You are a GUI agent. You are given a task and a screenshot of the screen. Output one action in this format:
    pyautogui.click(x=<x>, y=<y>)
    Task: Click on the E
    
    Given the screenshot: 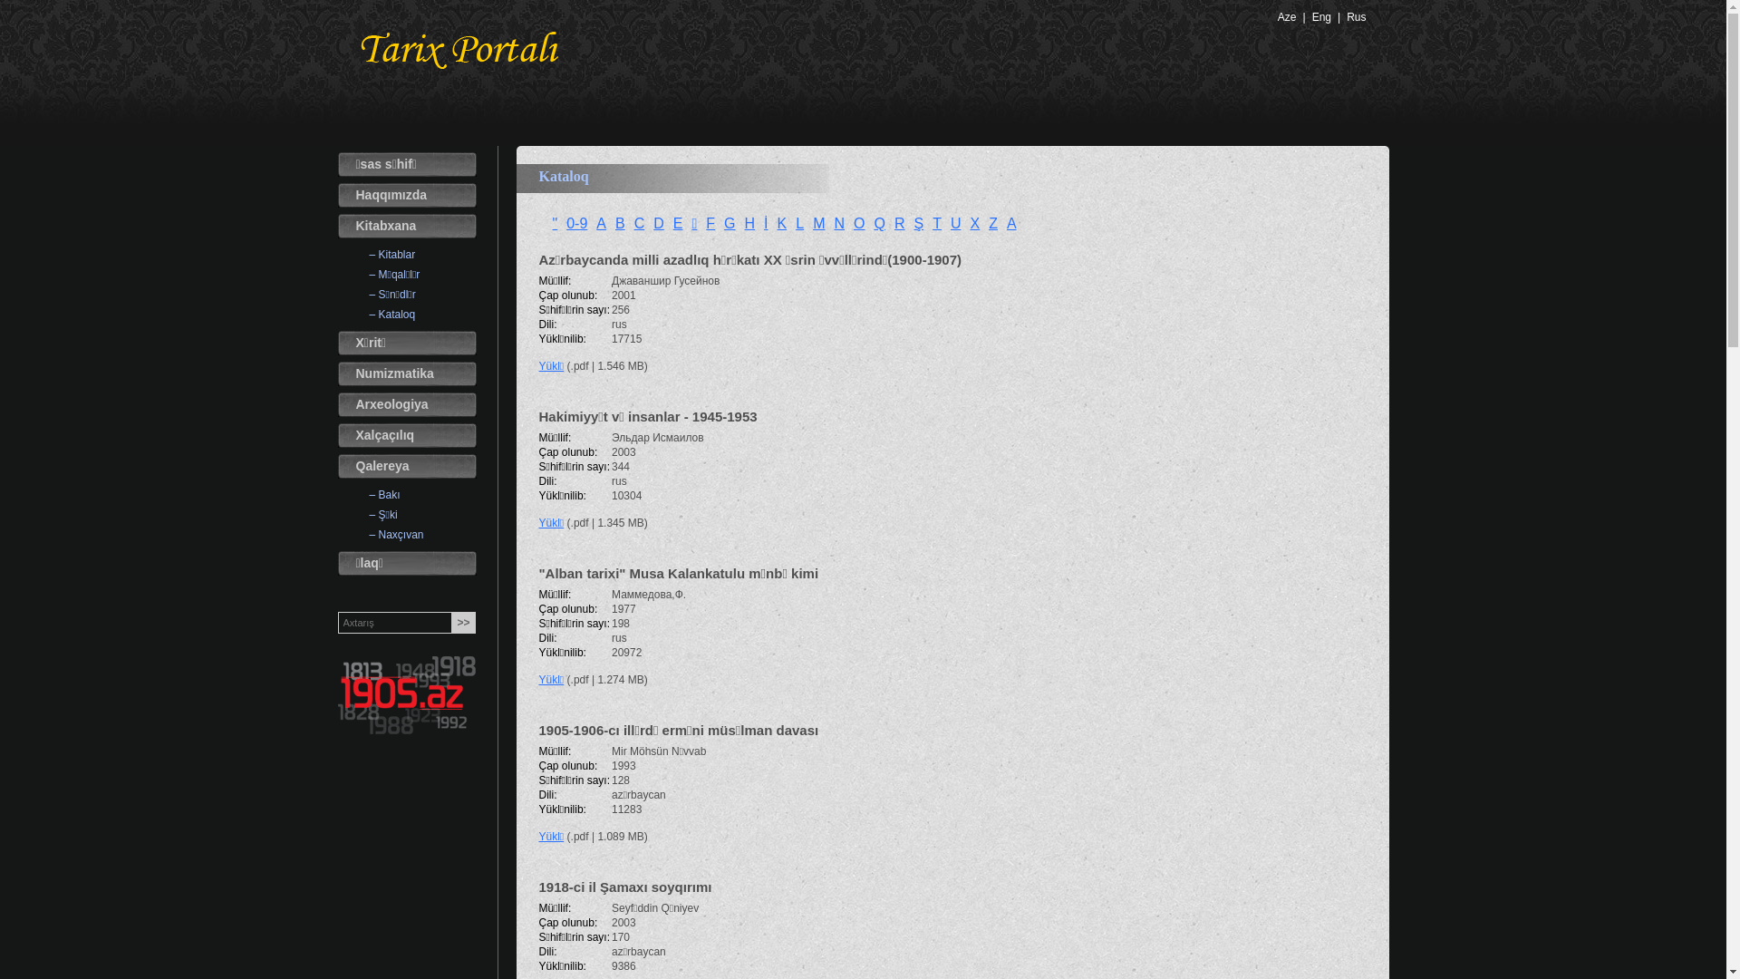 What is the action you would take?
    pyautogui.click(x=678, y=223)
    